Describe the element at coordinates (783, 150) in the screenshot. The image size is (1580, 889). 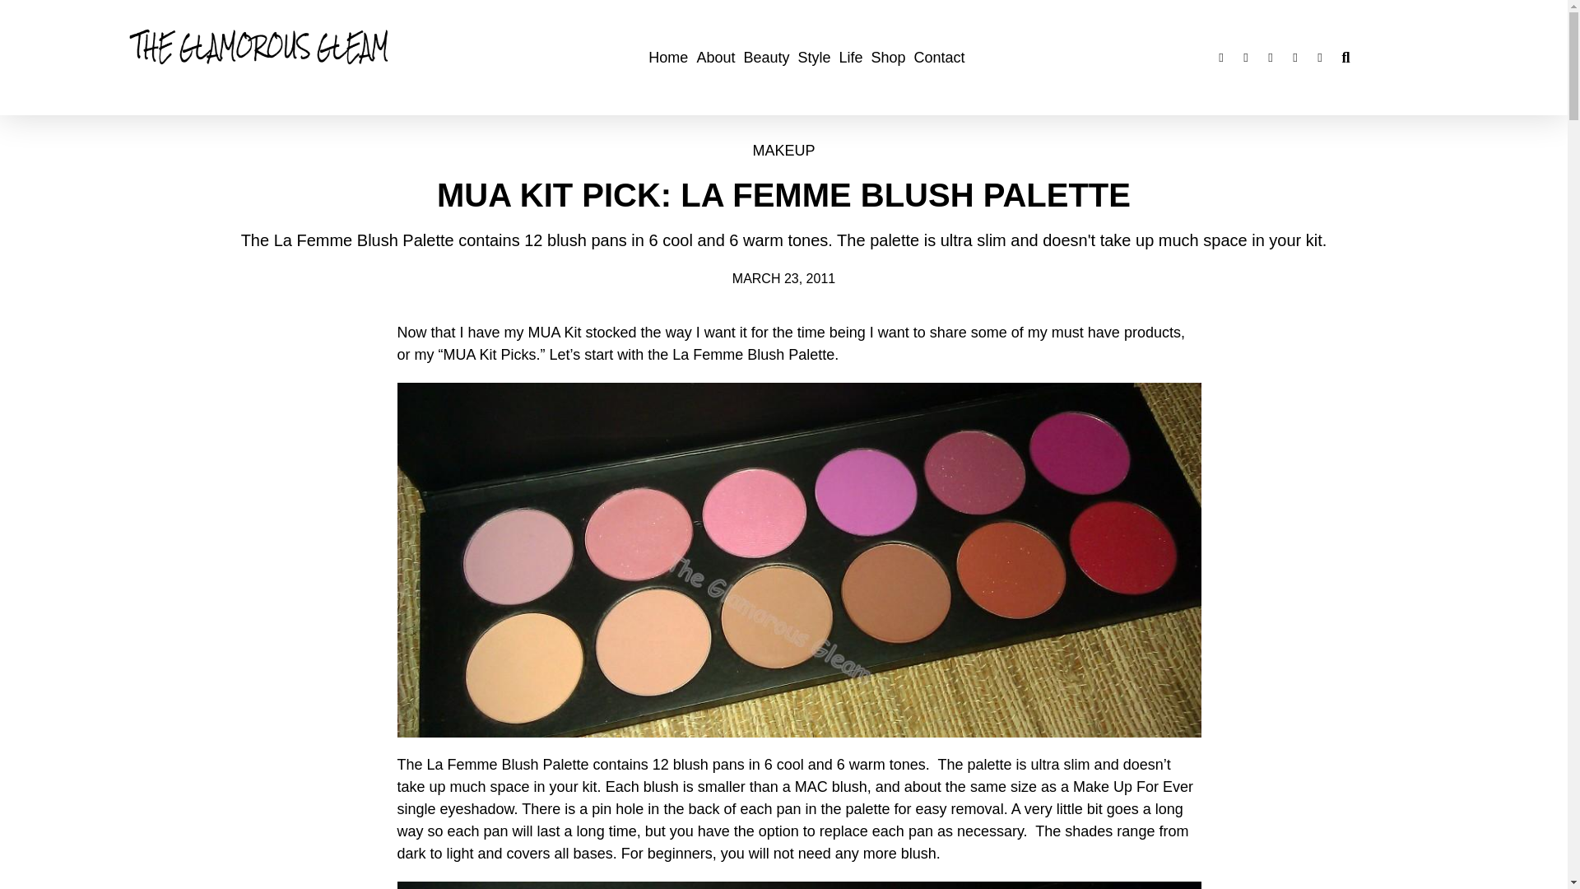
I see `MAKEUP` at that location.